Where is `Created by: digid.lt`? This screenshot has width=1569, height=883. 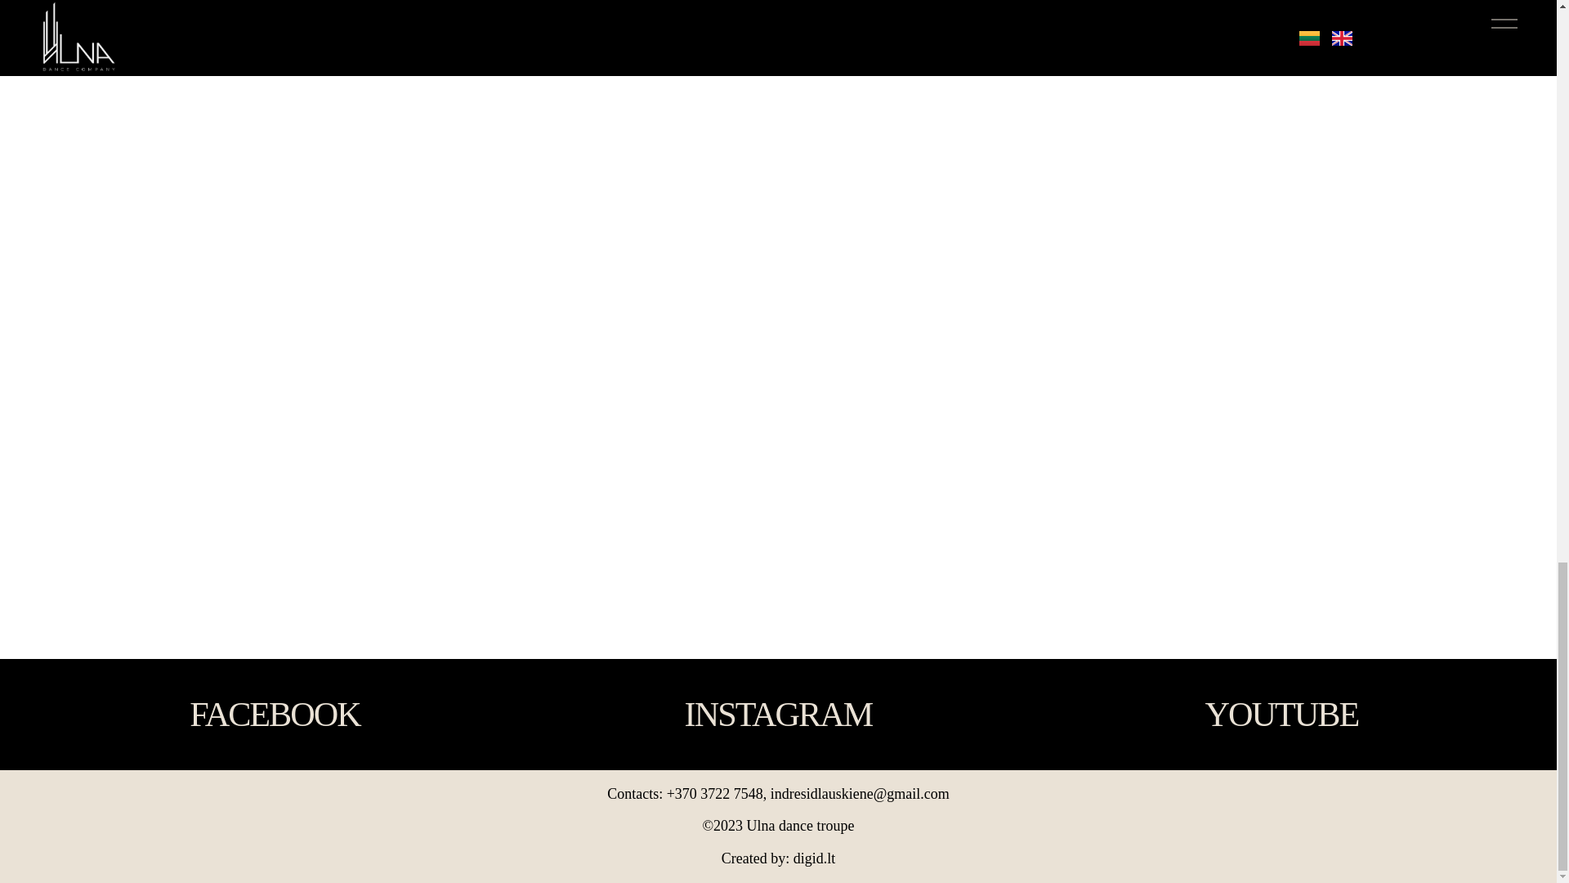
Created by: digid.lt is located at coordinates (778, 858).